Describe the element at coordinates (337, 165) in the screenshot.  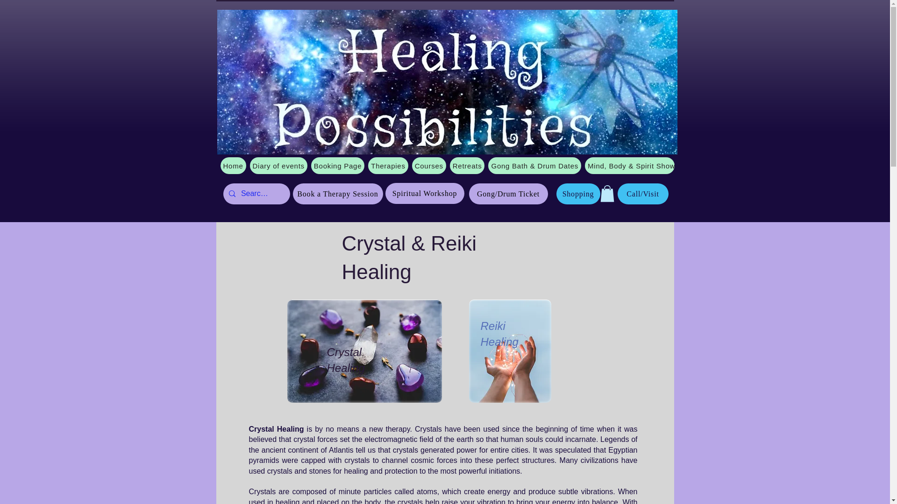
I see `Booking Page` at that location.